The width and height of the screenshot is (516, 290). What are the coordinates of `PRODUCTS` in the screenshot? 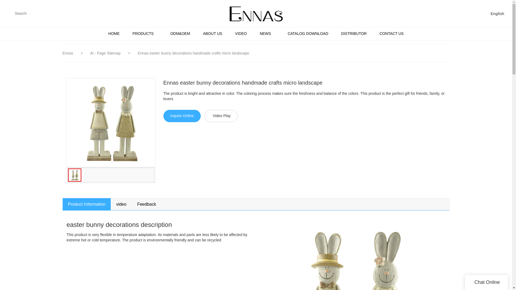 It's located at (145, 34).